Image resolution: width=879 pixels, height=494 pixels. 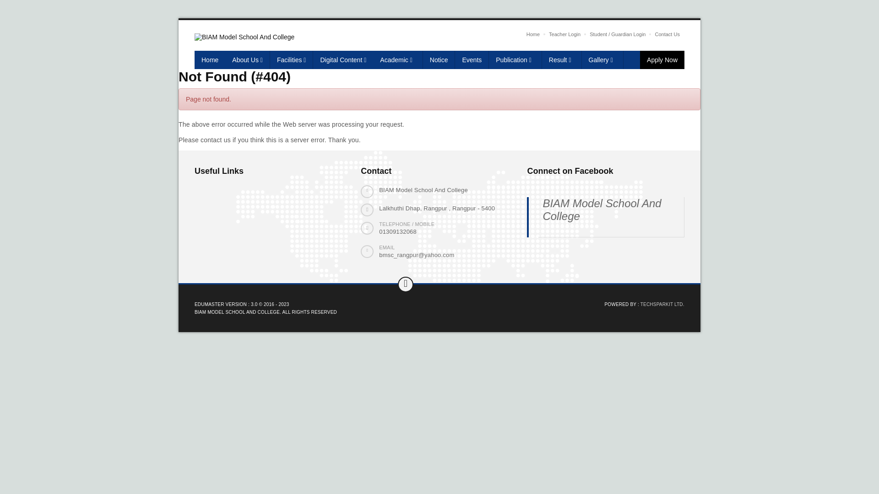 What do you see at coordinates (562, 60) in the screenshot?
I see `Result` at bounding box center [562, 60].